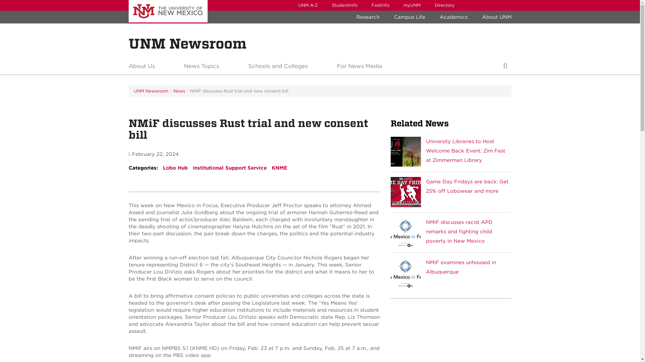 The height and width of the screenshot is (362, 645). What do you see at coordinates (368, 17) in the screenshot?
I see `Research` at bounding box center [368, 17].